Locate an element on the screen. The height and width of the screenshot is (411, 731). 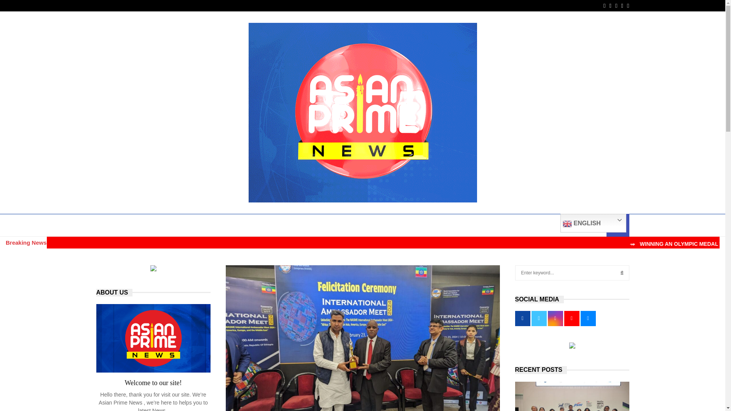
REAL ESTATE is located at coordinates (503, 225).